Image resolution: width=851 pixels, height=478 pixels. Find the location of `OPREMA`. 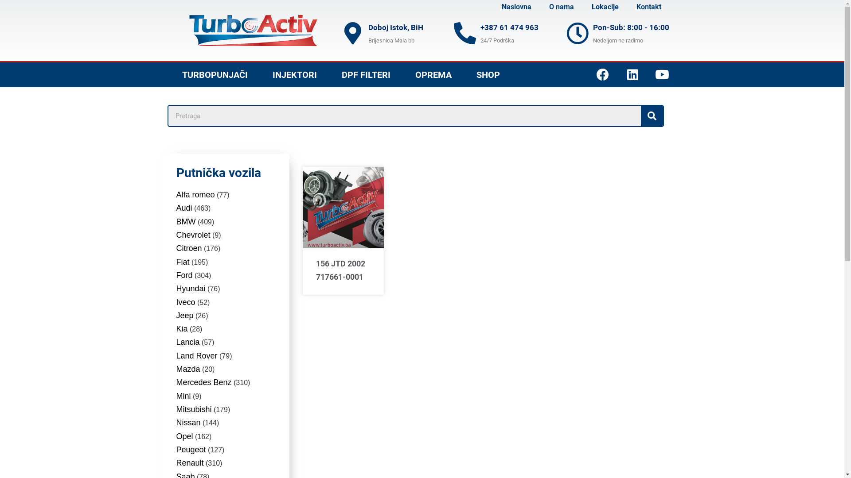

OPREMA is located at coordinates (433, 75).